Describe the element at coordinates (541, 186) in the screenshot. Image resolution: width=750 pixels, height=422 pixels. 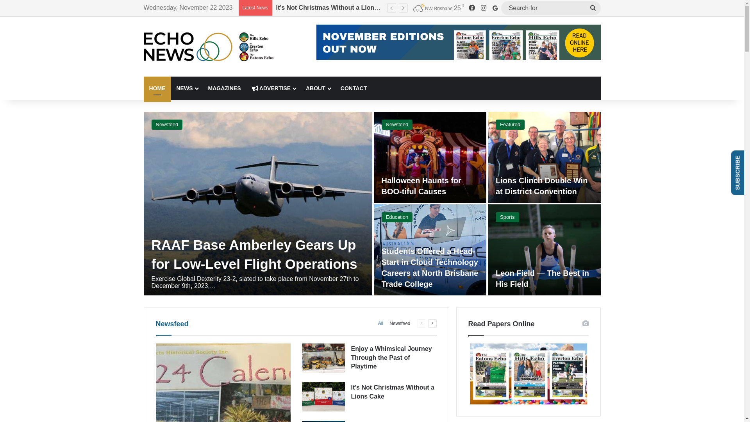
I see `Lions Clinch Double Win at District Convention` at that location.